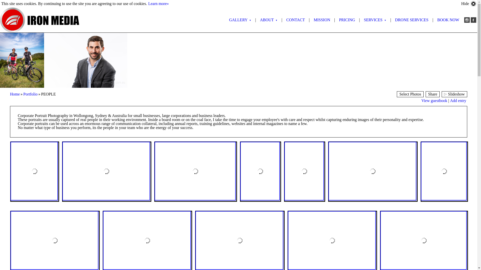  What do you see at coordinates (40, 20) in the screenshot?
I see `IRON MEDIA` at bounding box center [40, 20].